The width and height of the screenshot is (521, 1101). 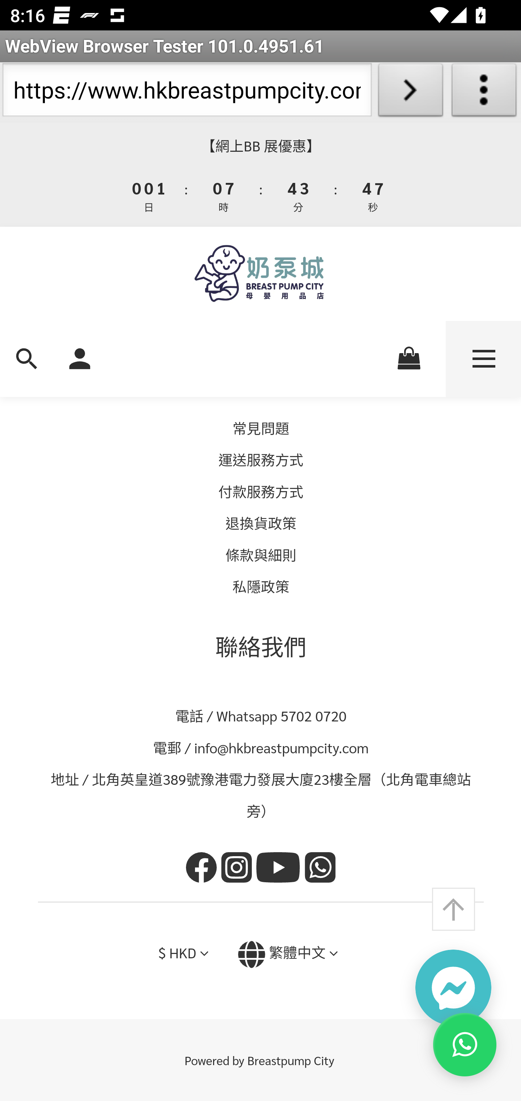 What do you see at coordinates (260, 587) in the screenshot?
I see `私隱政策` at bounding box center [260, 587].